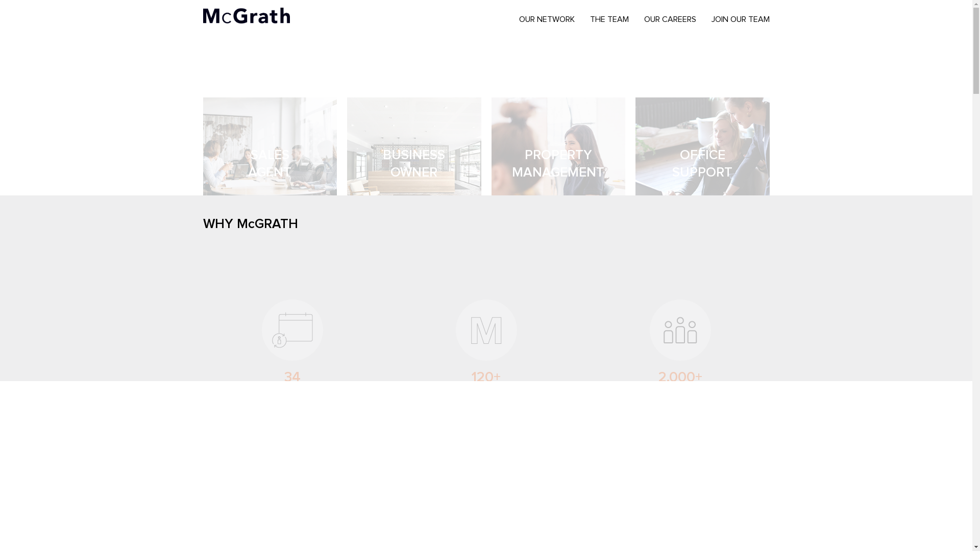 The width and height of the screenshot is (980, 551). Describe the element at coordinates (547, 19) in the screenshot. I see `OUR NETWORK` at that location.